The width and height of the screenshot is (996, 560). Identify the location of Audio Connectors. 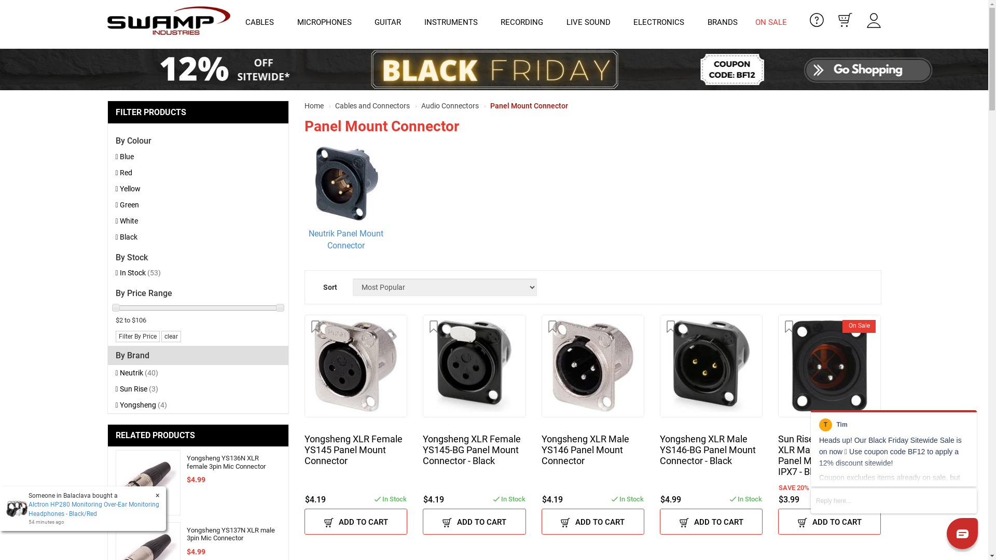
(451, 106).